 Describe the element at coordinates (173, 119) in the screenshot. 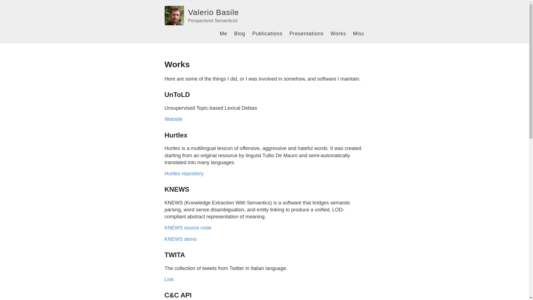

I see `Website` at that location.